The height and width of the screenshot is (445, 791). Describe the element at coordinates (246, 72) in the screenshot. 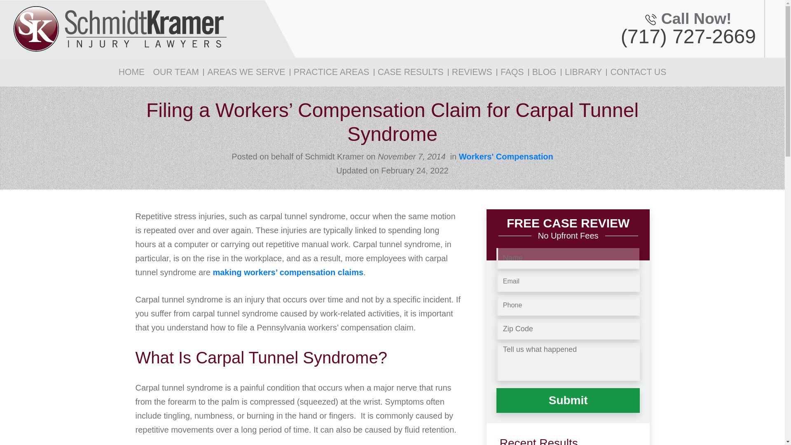

I see `AREAS WE SERVE` at that location.